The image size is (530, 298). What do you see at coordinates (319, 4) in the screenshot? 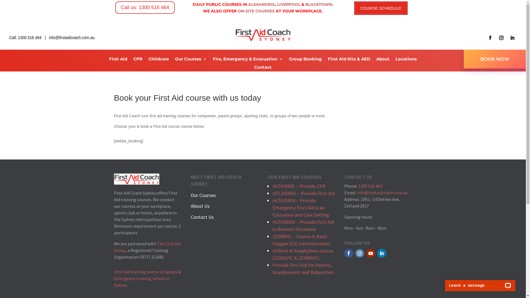
I see `BLACKTOWN` at bounding box center [319, 4].